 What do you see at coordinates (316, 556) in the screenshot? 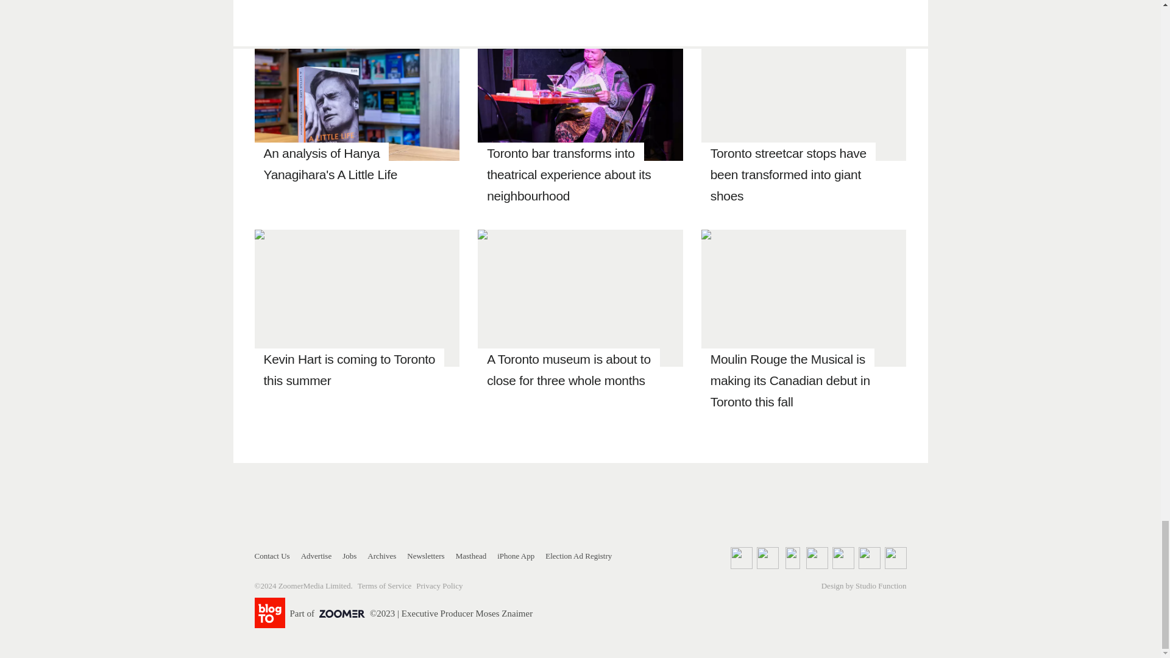
I see `Advertise` at bounding box center [316, 556].